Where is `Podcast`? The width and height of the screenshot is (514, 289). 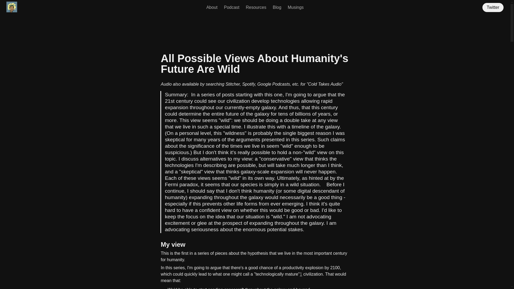 Podcast is located at coordinates (231, 7).